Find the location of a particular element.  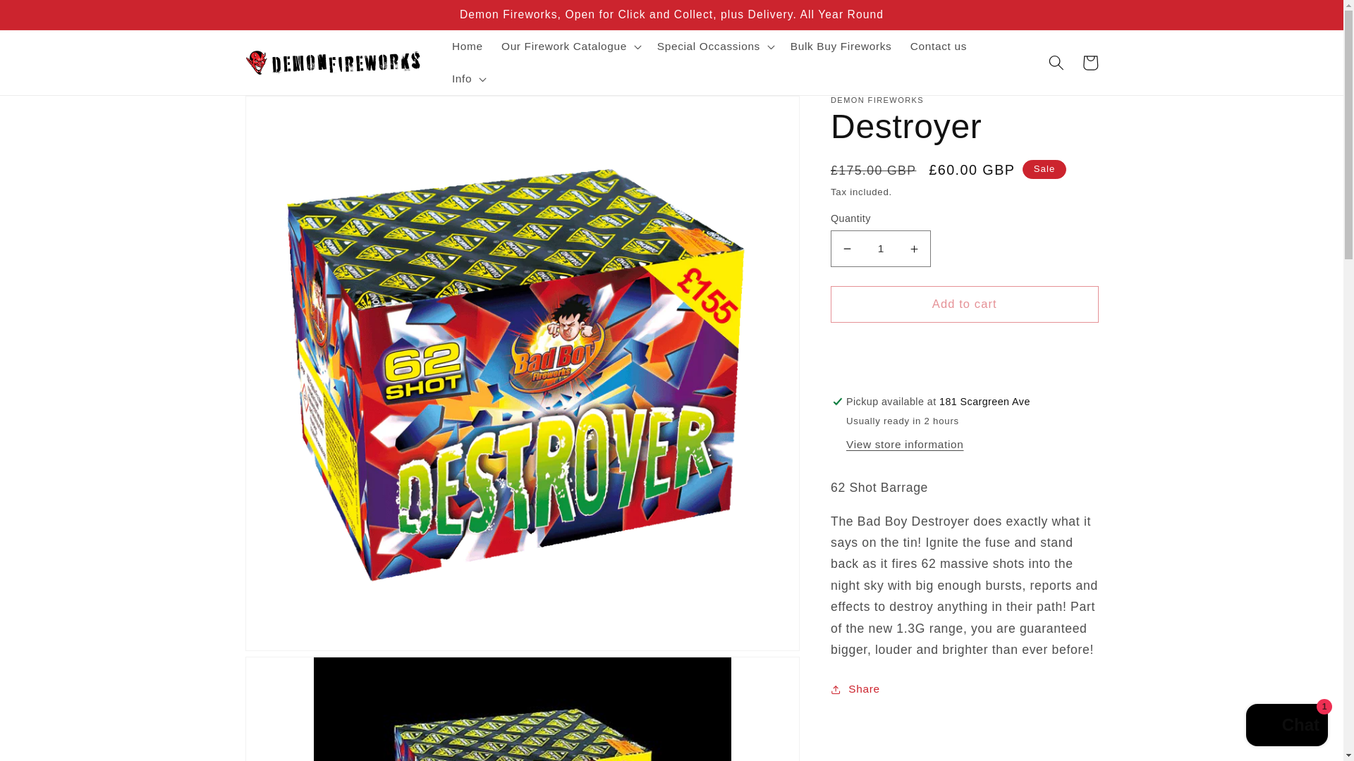

Home is located at coordinates (467, 47).